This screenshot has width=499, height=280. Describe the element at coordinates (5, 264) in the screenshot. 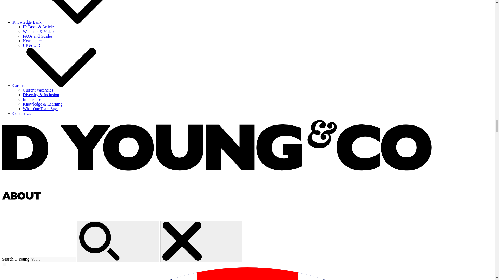

I see `on` at that location.